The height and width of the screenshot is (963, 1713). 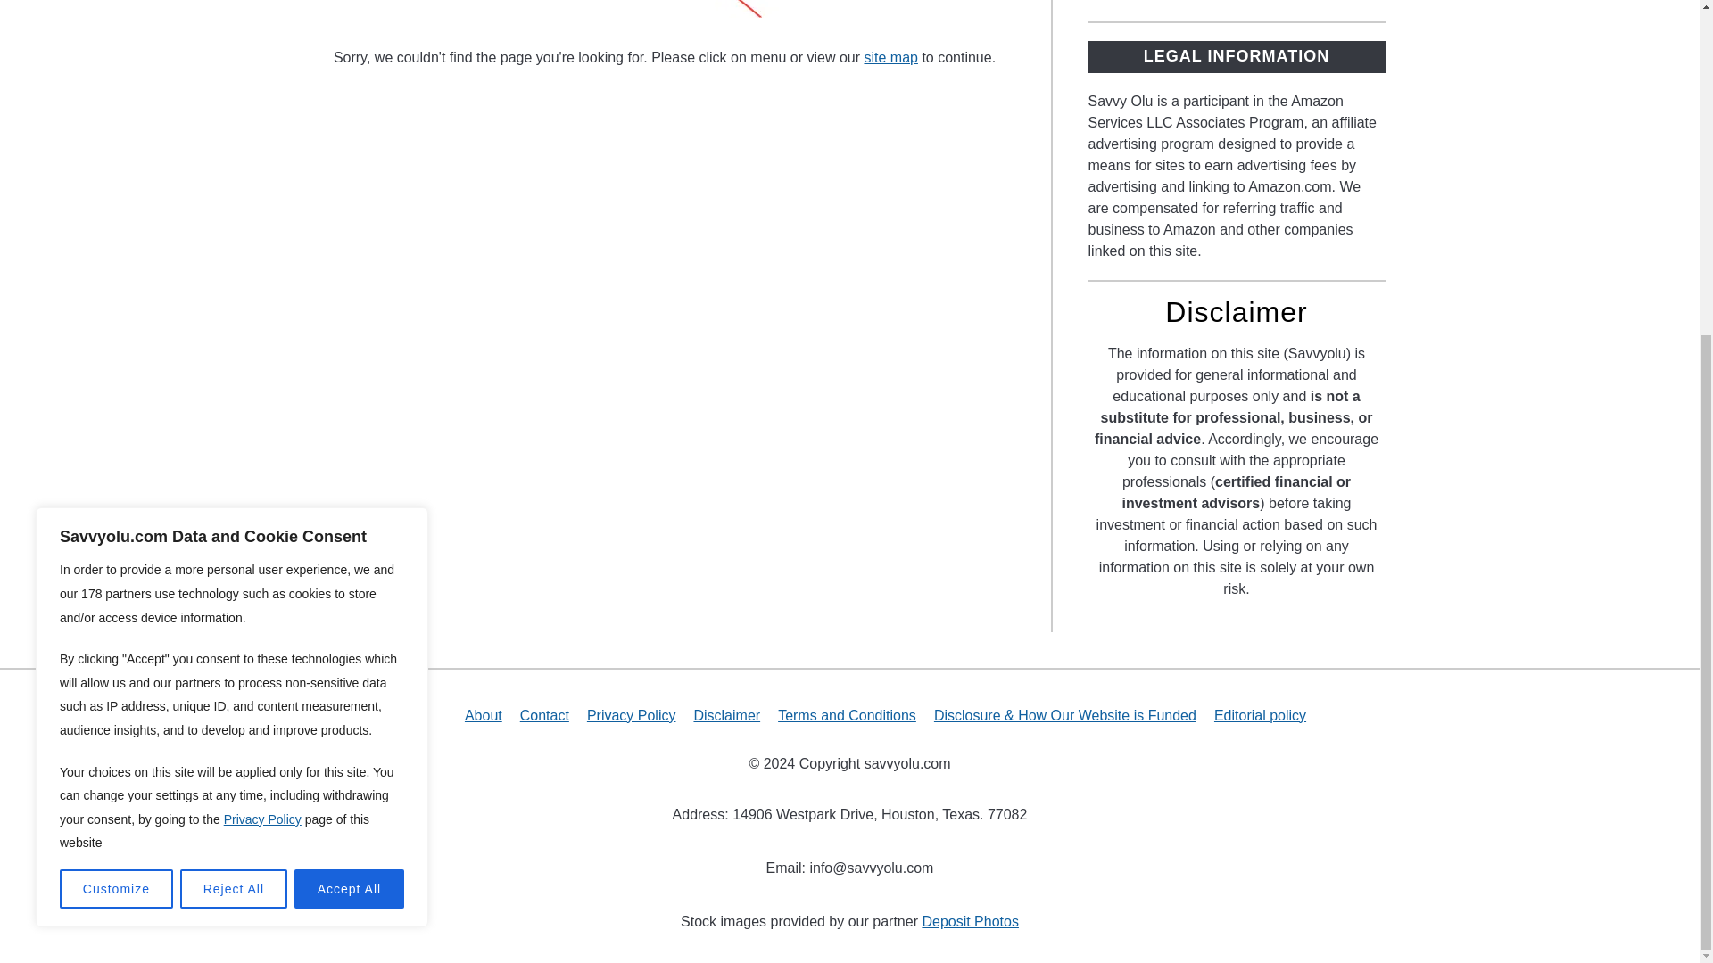 I want to click on About, so click(x=483, y=715).